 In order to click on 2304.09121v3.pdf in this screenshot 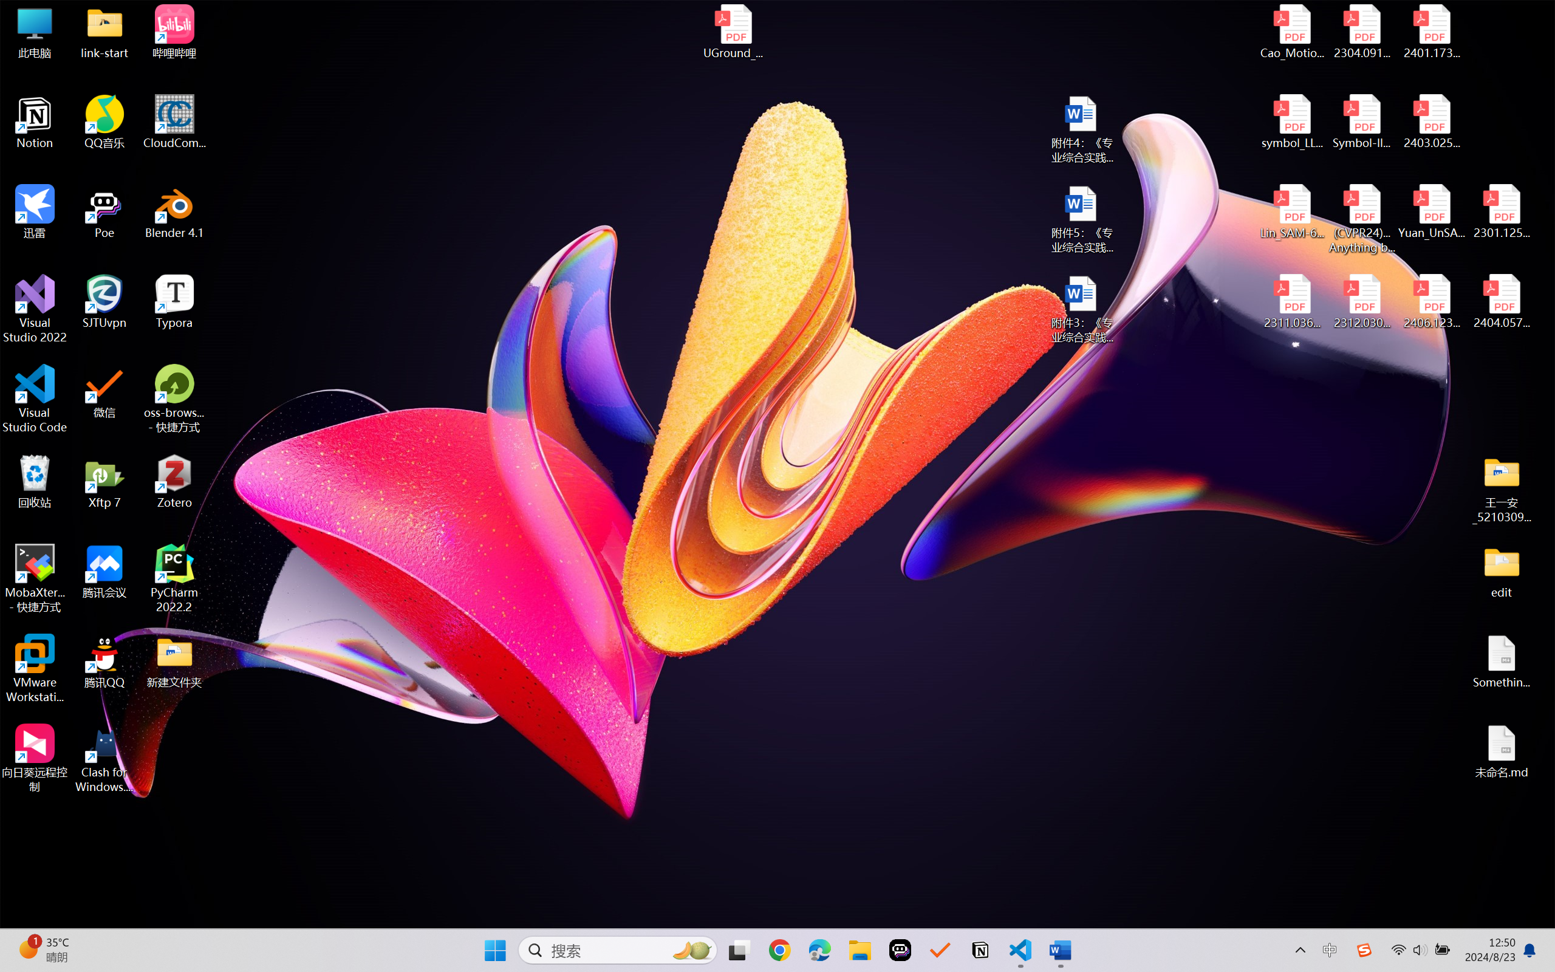, I will do `click(1362, 32)`.